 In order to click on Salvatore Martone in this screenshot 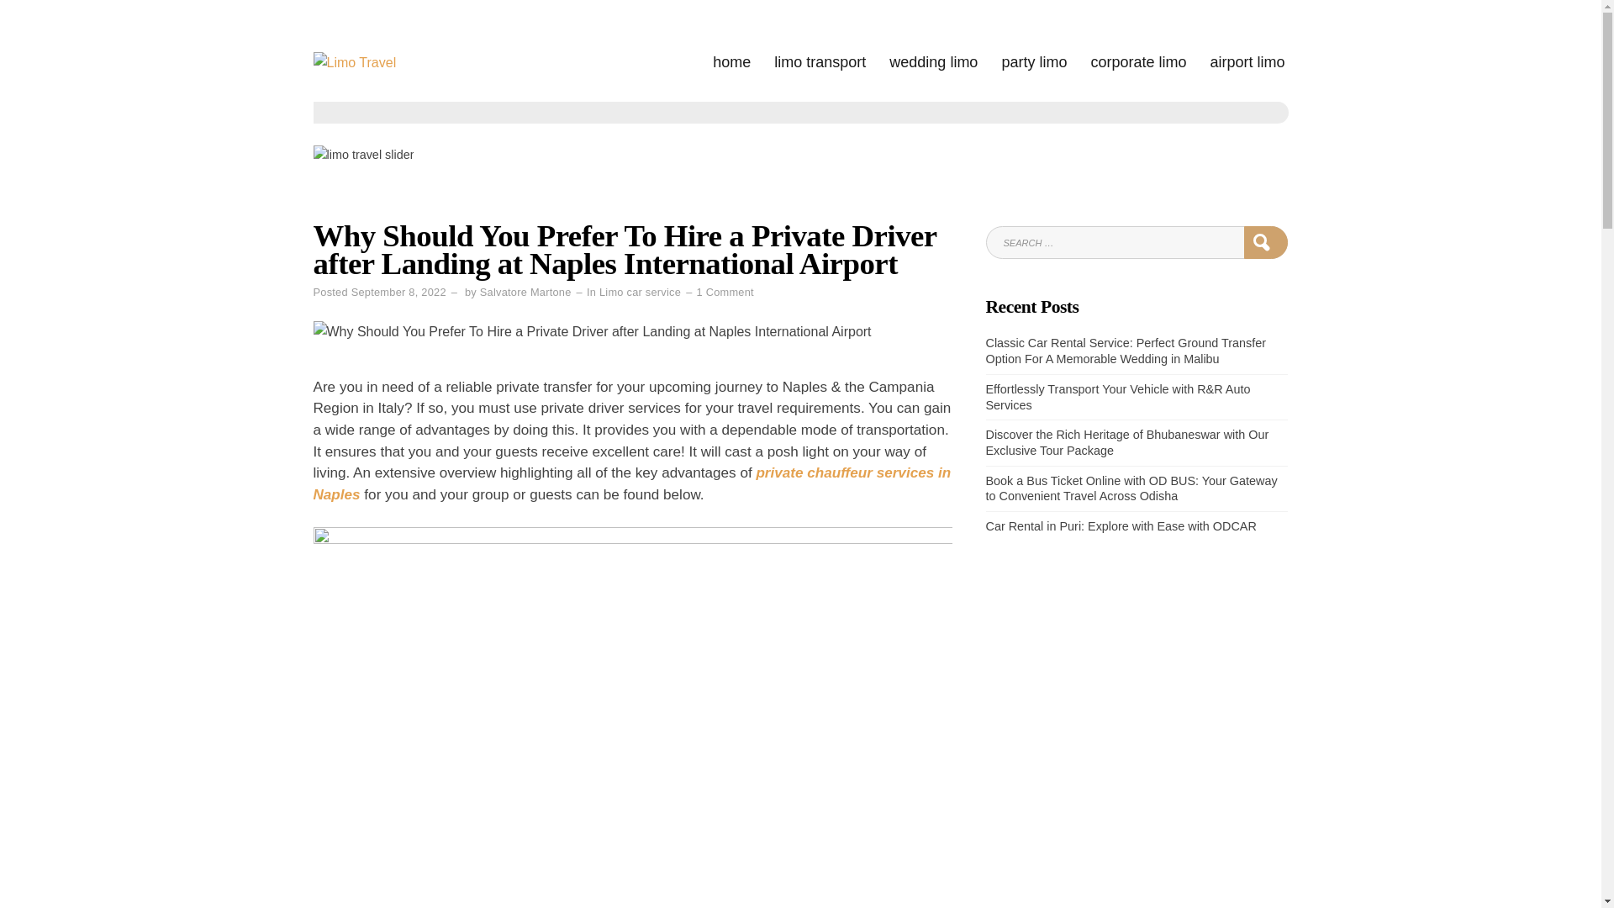, I will do `click(525, 293)`.